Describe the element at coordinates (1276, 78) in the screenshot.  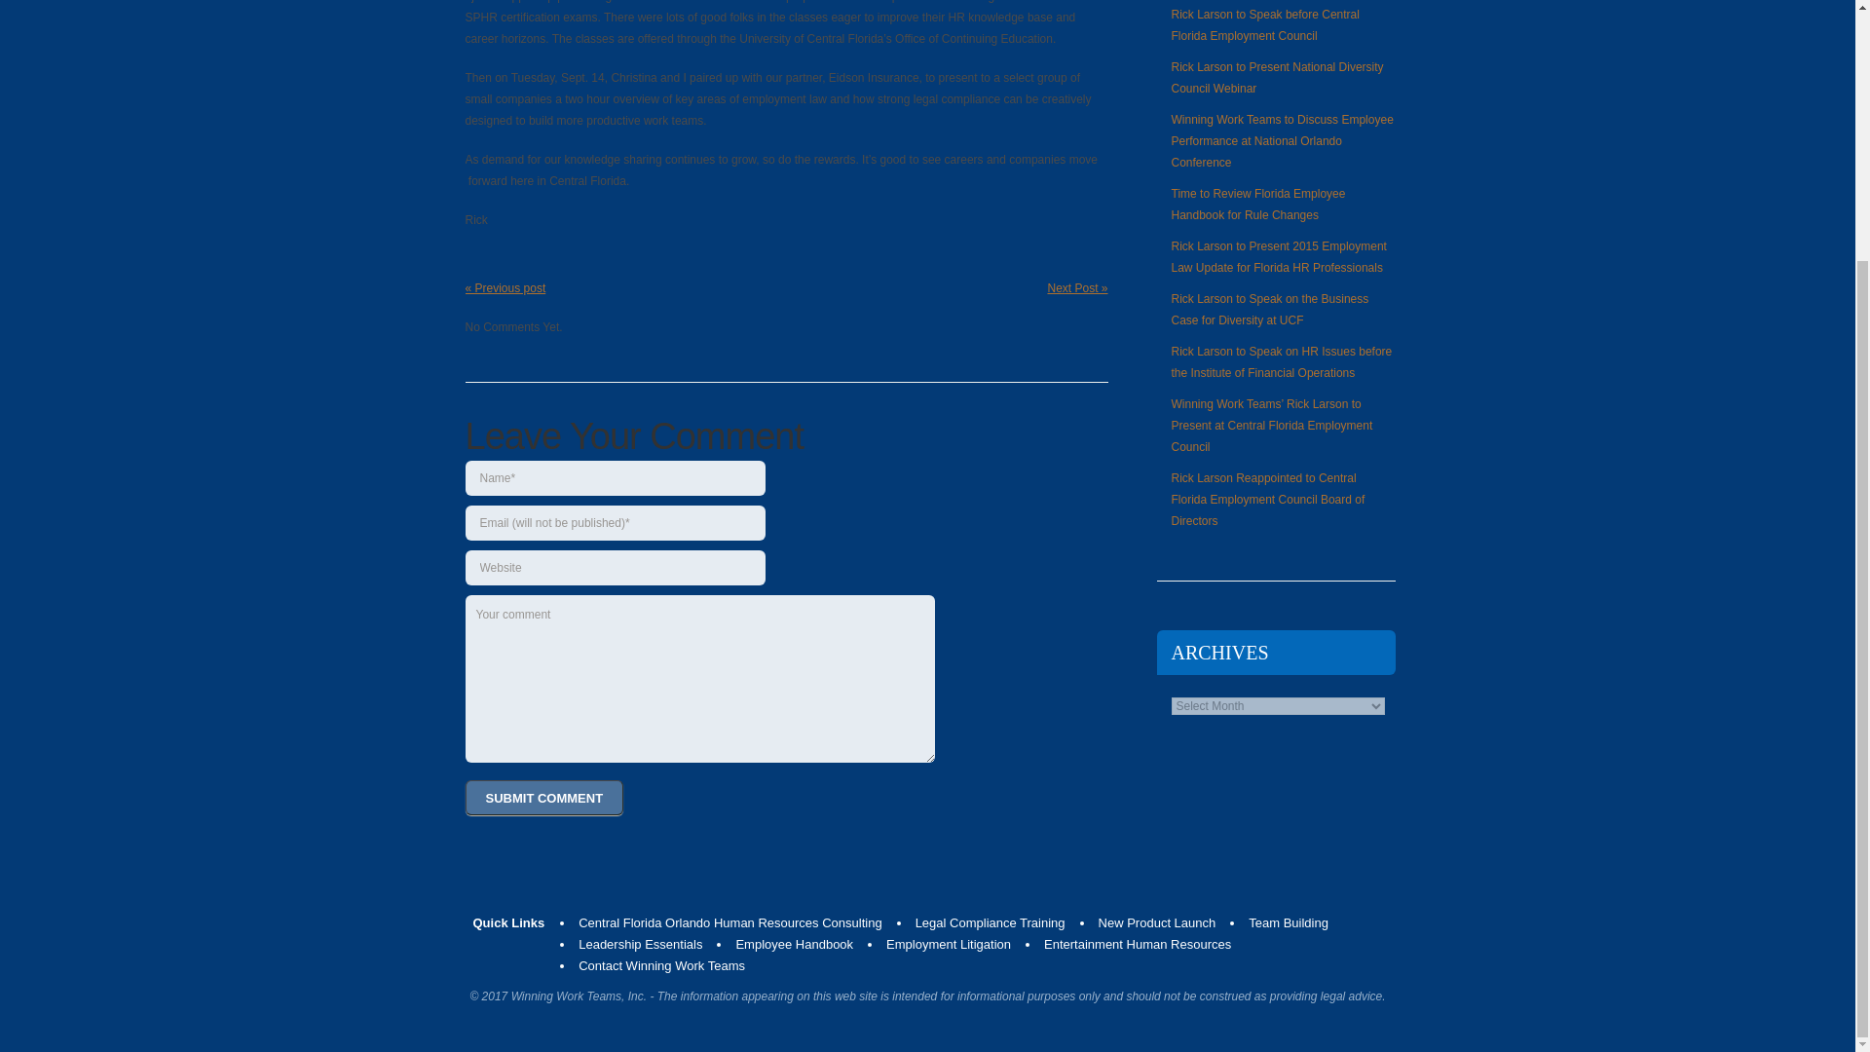
I see `Rick Larson to Present National Diversity Council Webinar` at that location.